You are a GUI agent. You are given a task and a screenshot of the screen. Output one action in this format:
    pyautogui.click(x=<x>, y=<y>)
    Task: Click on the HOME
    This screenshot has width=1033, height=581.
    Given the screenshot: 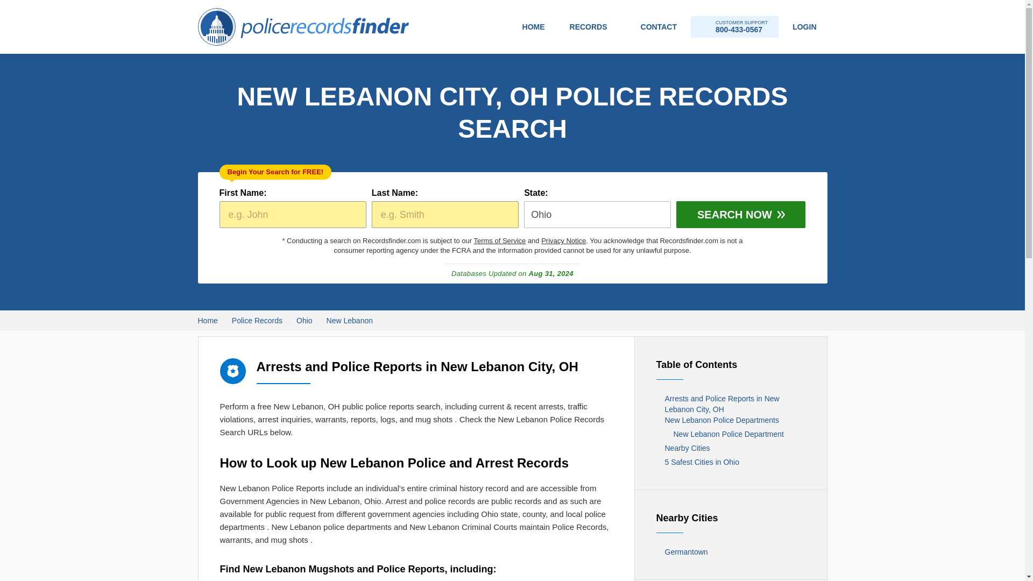 What is the action you would take?
    pyautogui.click(x=533, y=27)
    